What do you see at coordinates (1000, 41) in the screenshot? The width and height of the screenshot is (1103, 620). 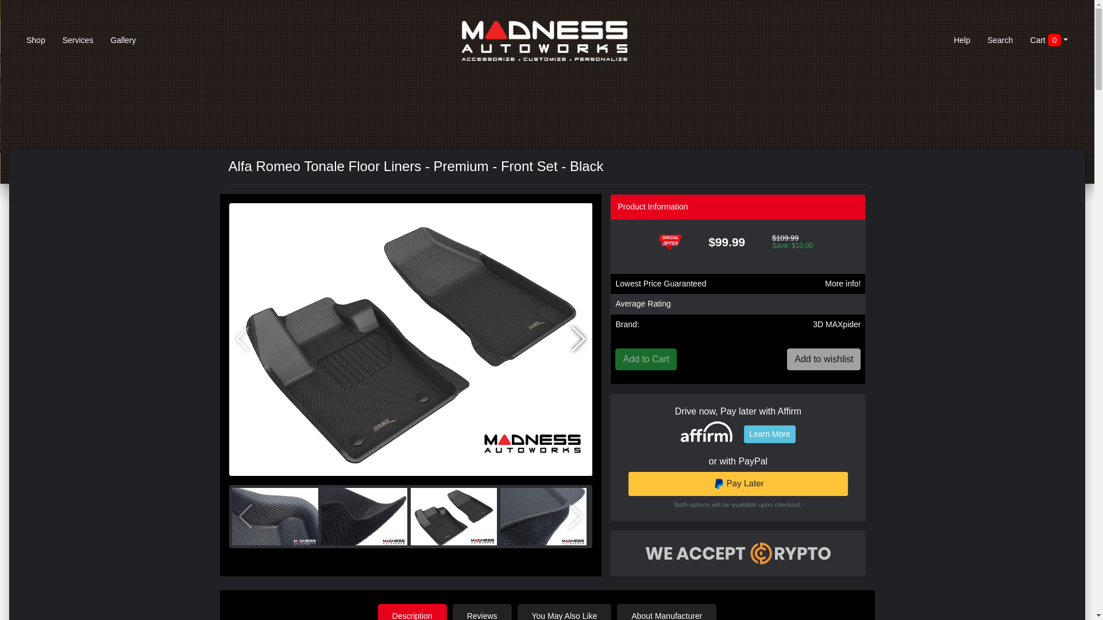 I see `Search` at bounding box center [1000, 41].